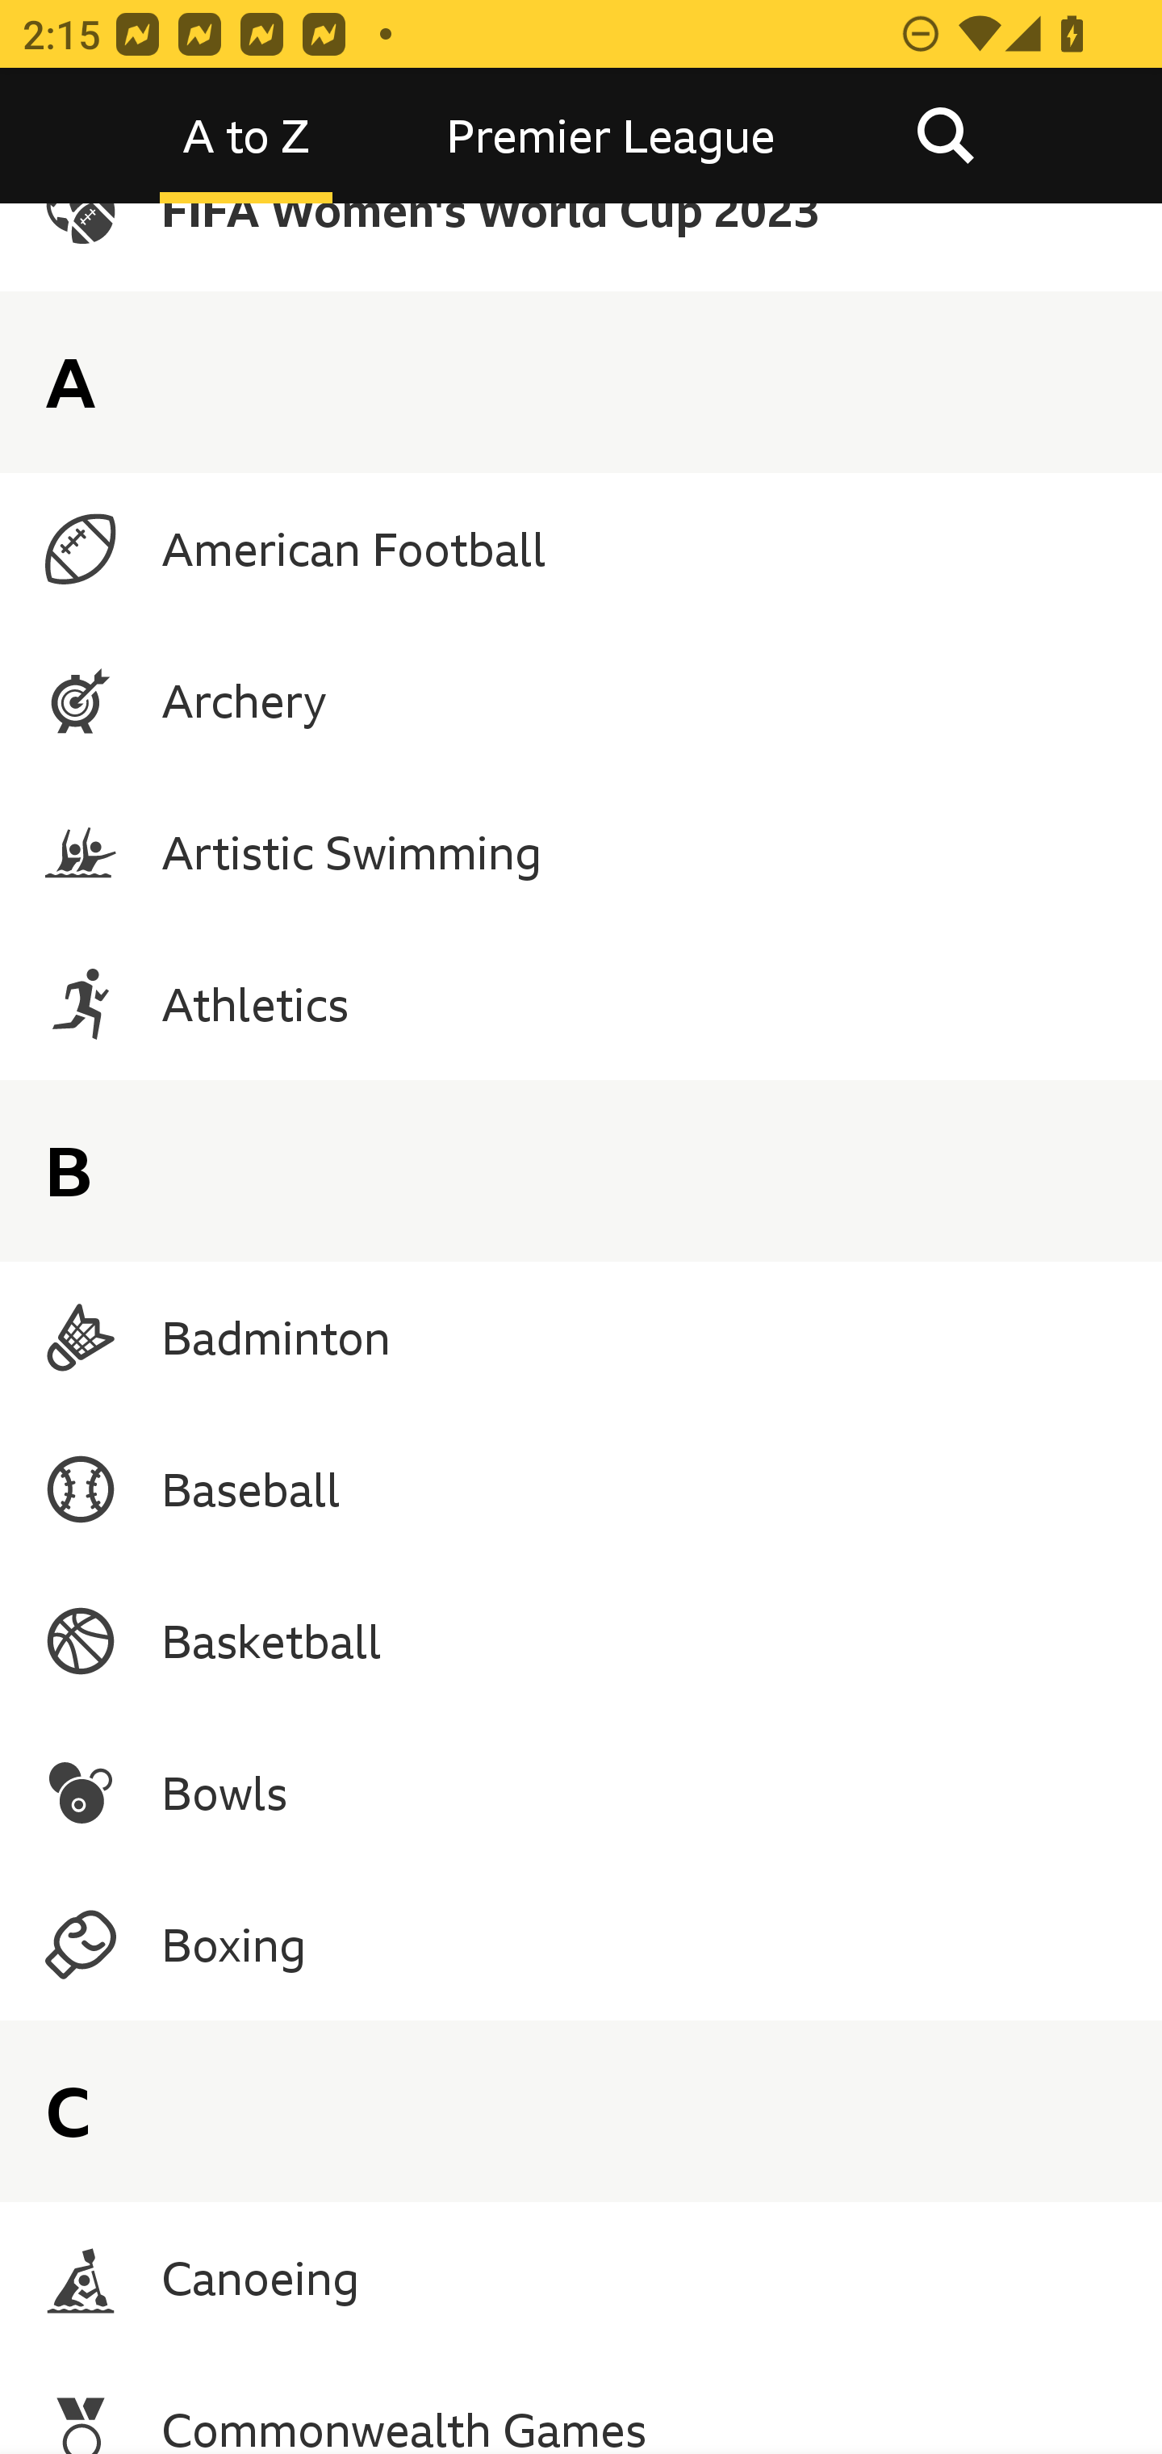 This screenshot has height=2454, width=1162. I want to click on Bowls, so click(581, 1794).